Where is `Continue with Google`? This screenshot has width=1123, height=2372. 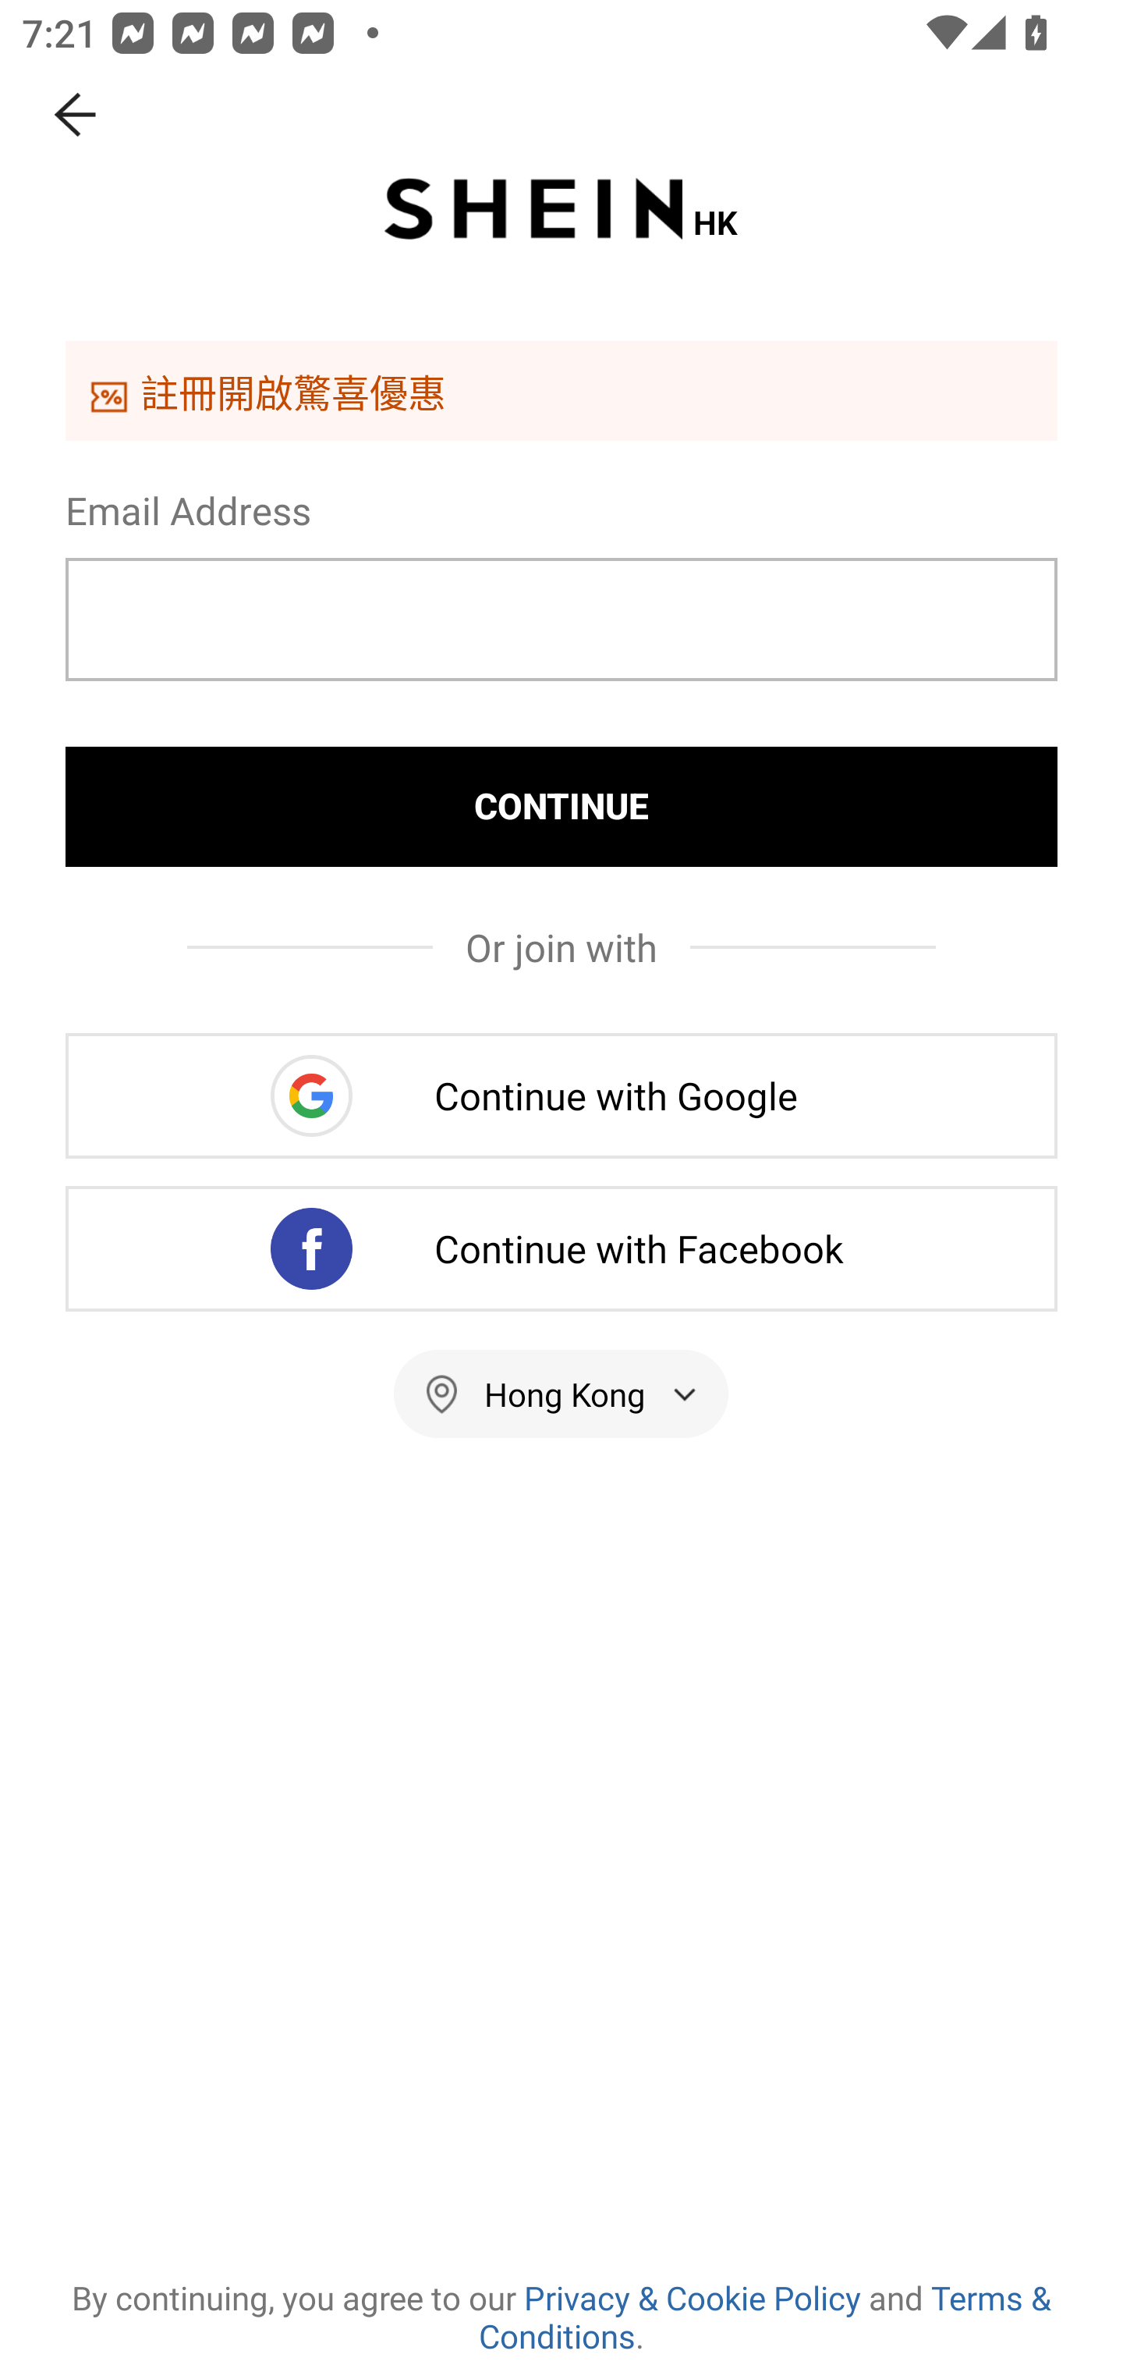 Continue with Google is located at coordinates (561, 1095).